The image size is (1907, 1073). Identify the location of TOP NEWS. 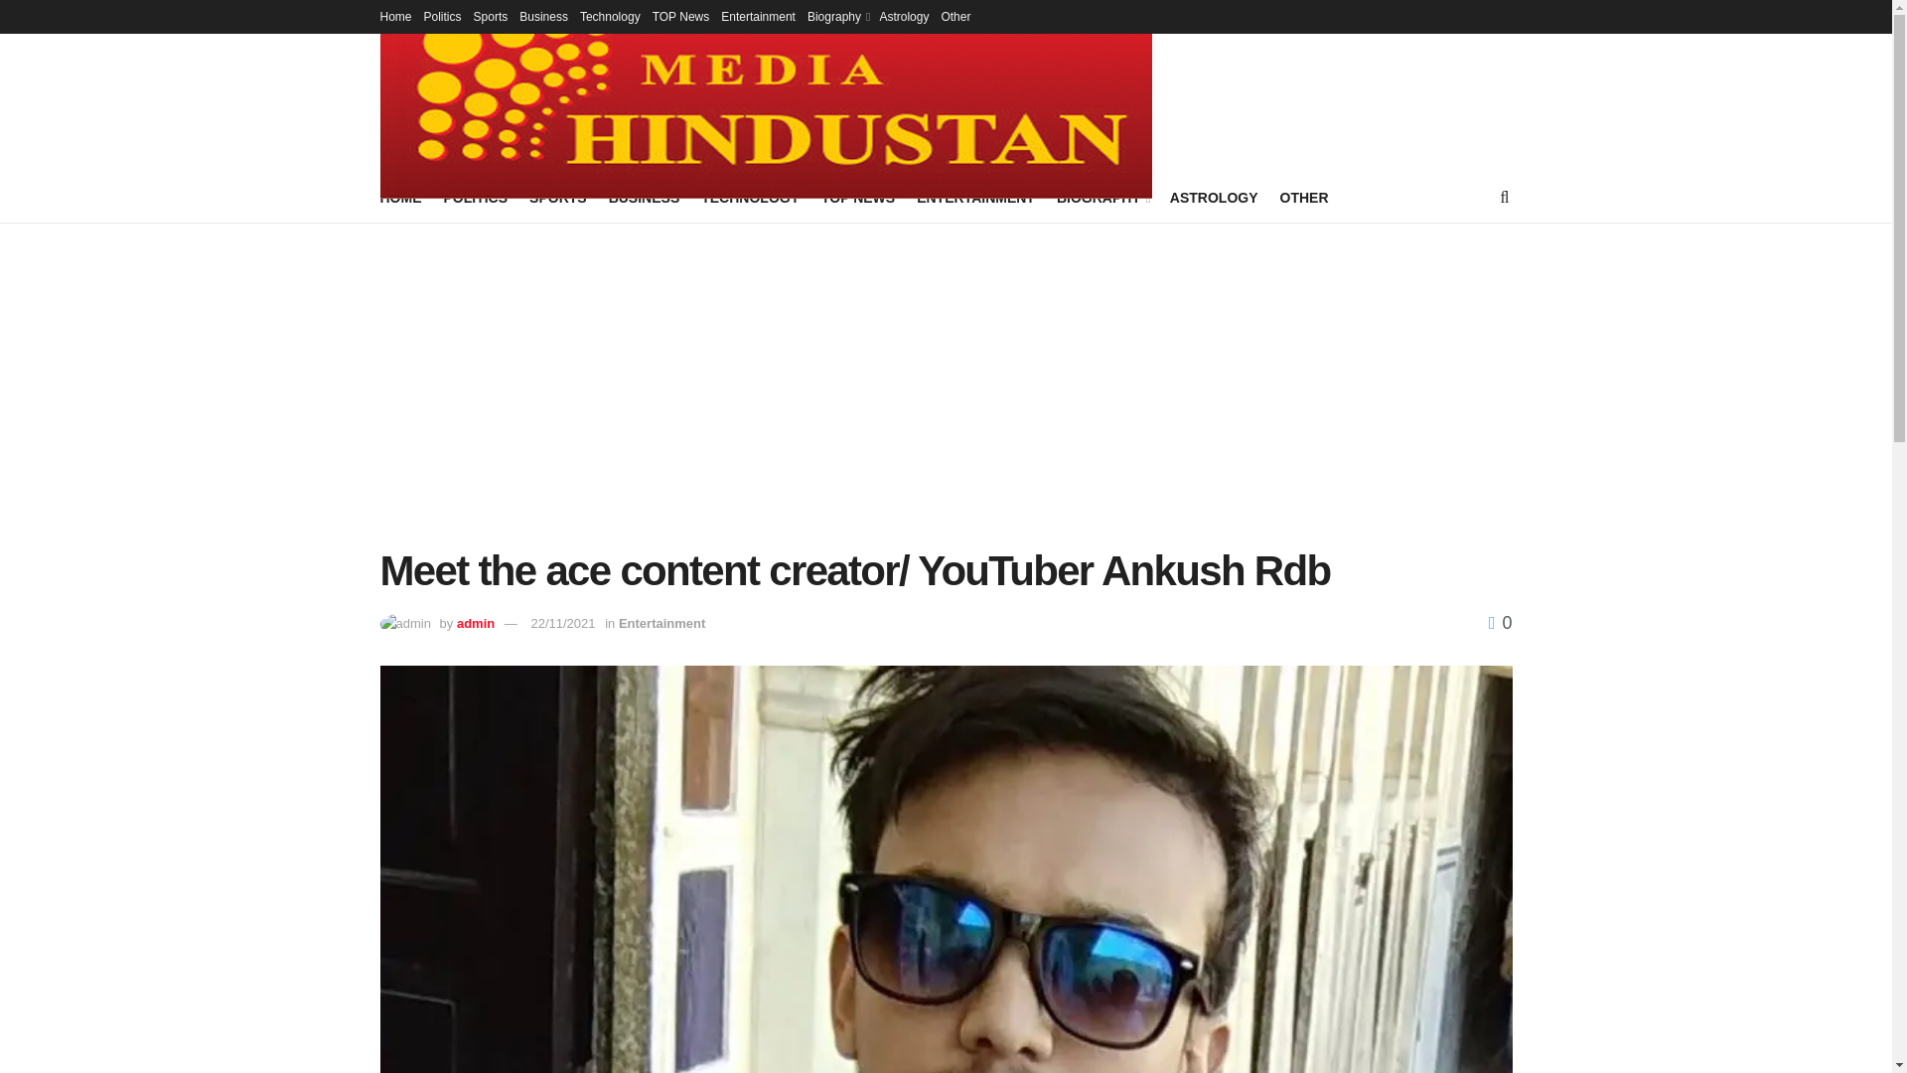
(858, 197).